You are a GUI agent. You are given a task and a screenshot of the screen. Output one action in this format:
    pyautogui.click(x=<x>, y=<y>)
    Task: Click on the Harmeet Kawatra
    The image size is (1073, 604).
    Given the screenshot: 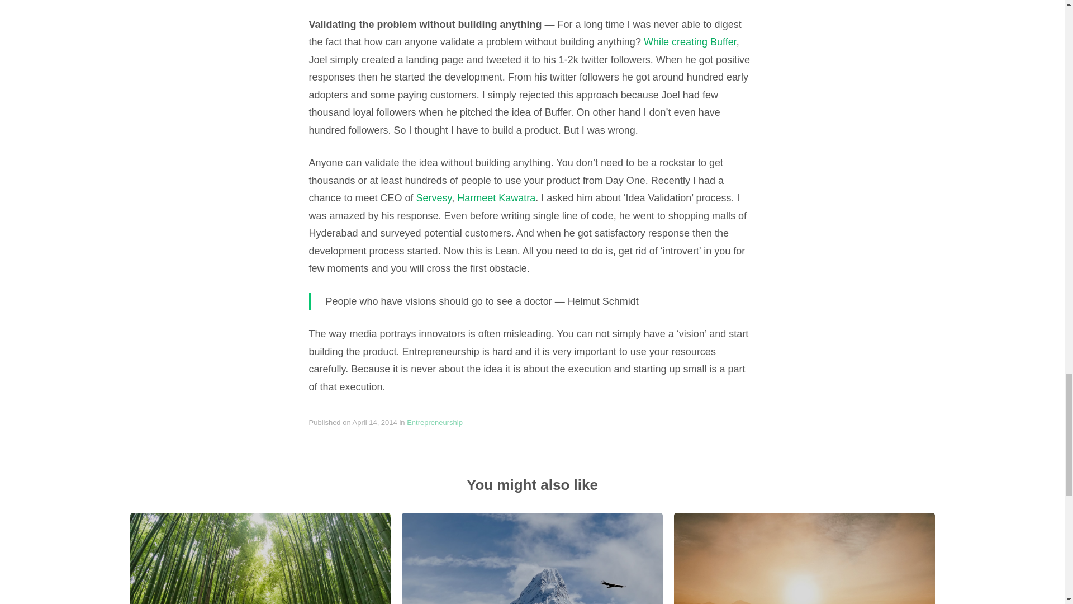 What is the action you would take?
    pyautogui.click(x=496, y=199)
    